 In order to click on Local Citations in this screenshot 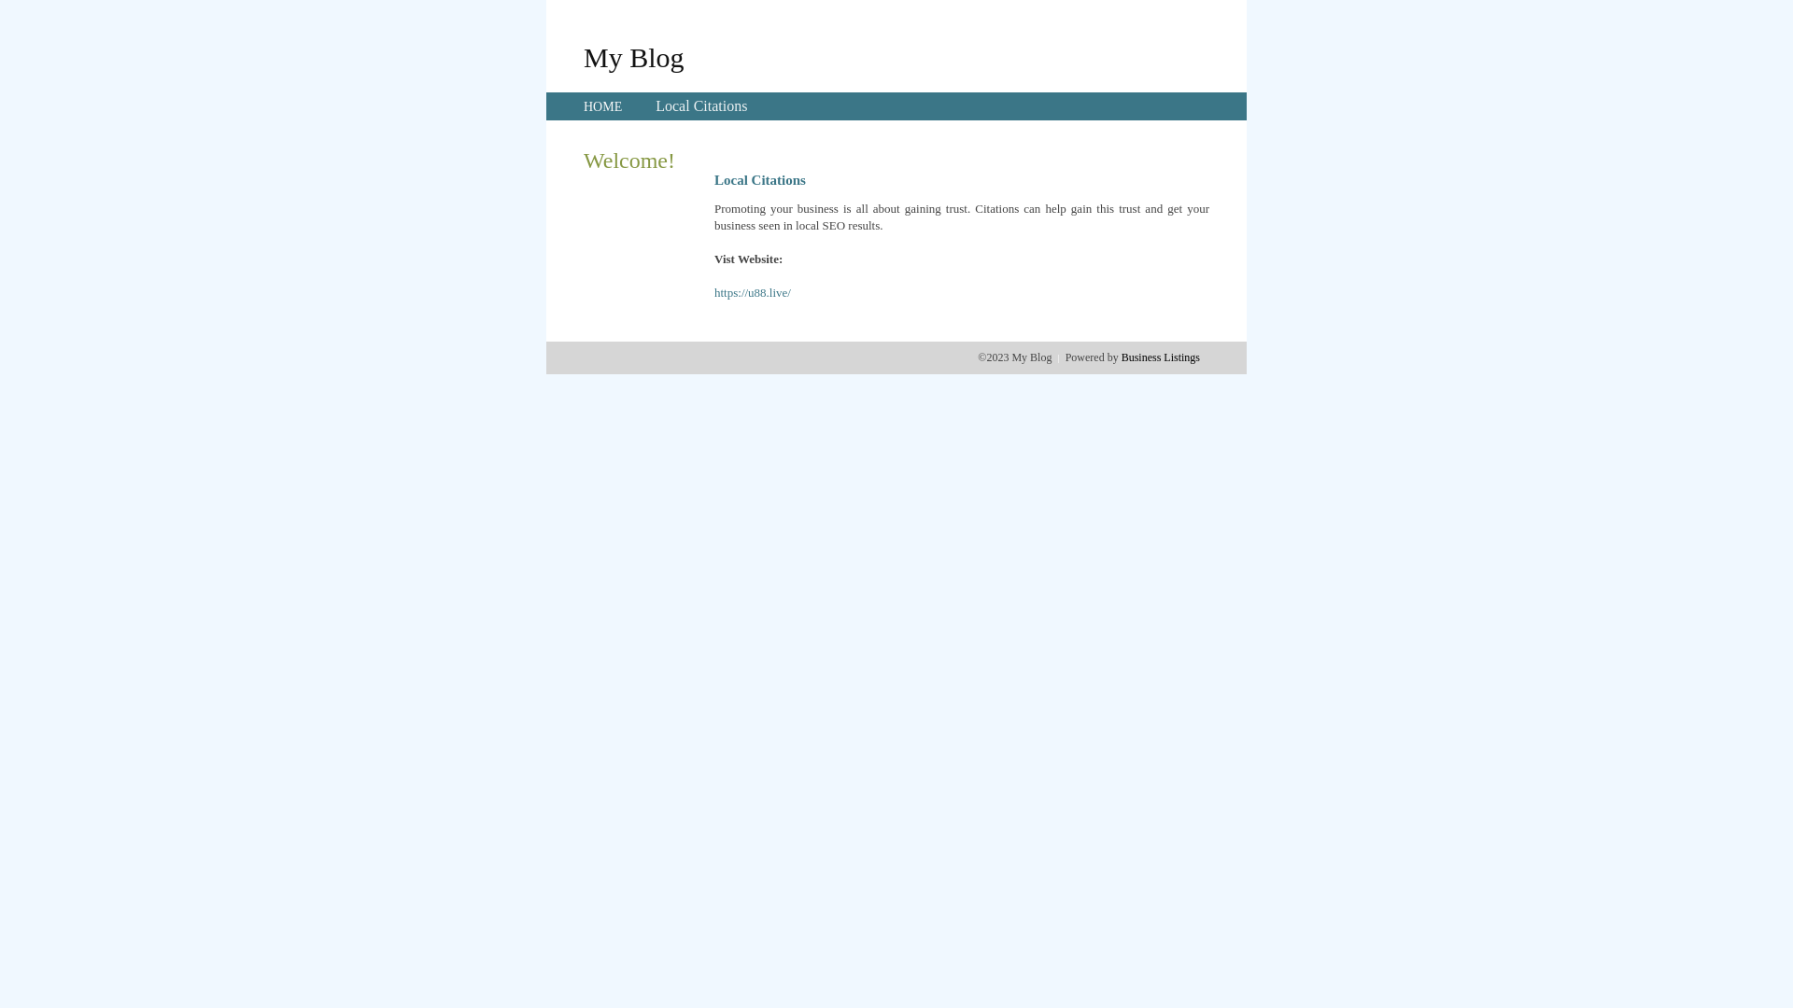, I will do `click(701, 106)`.